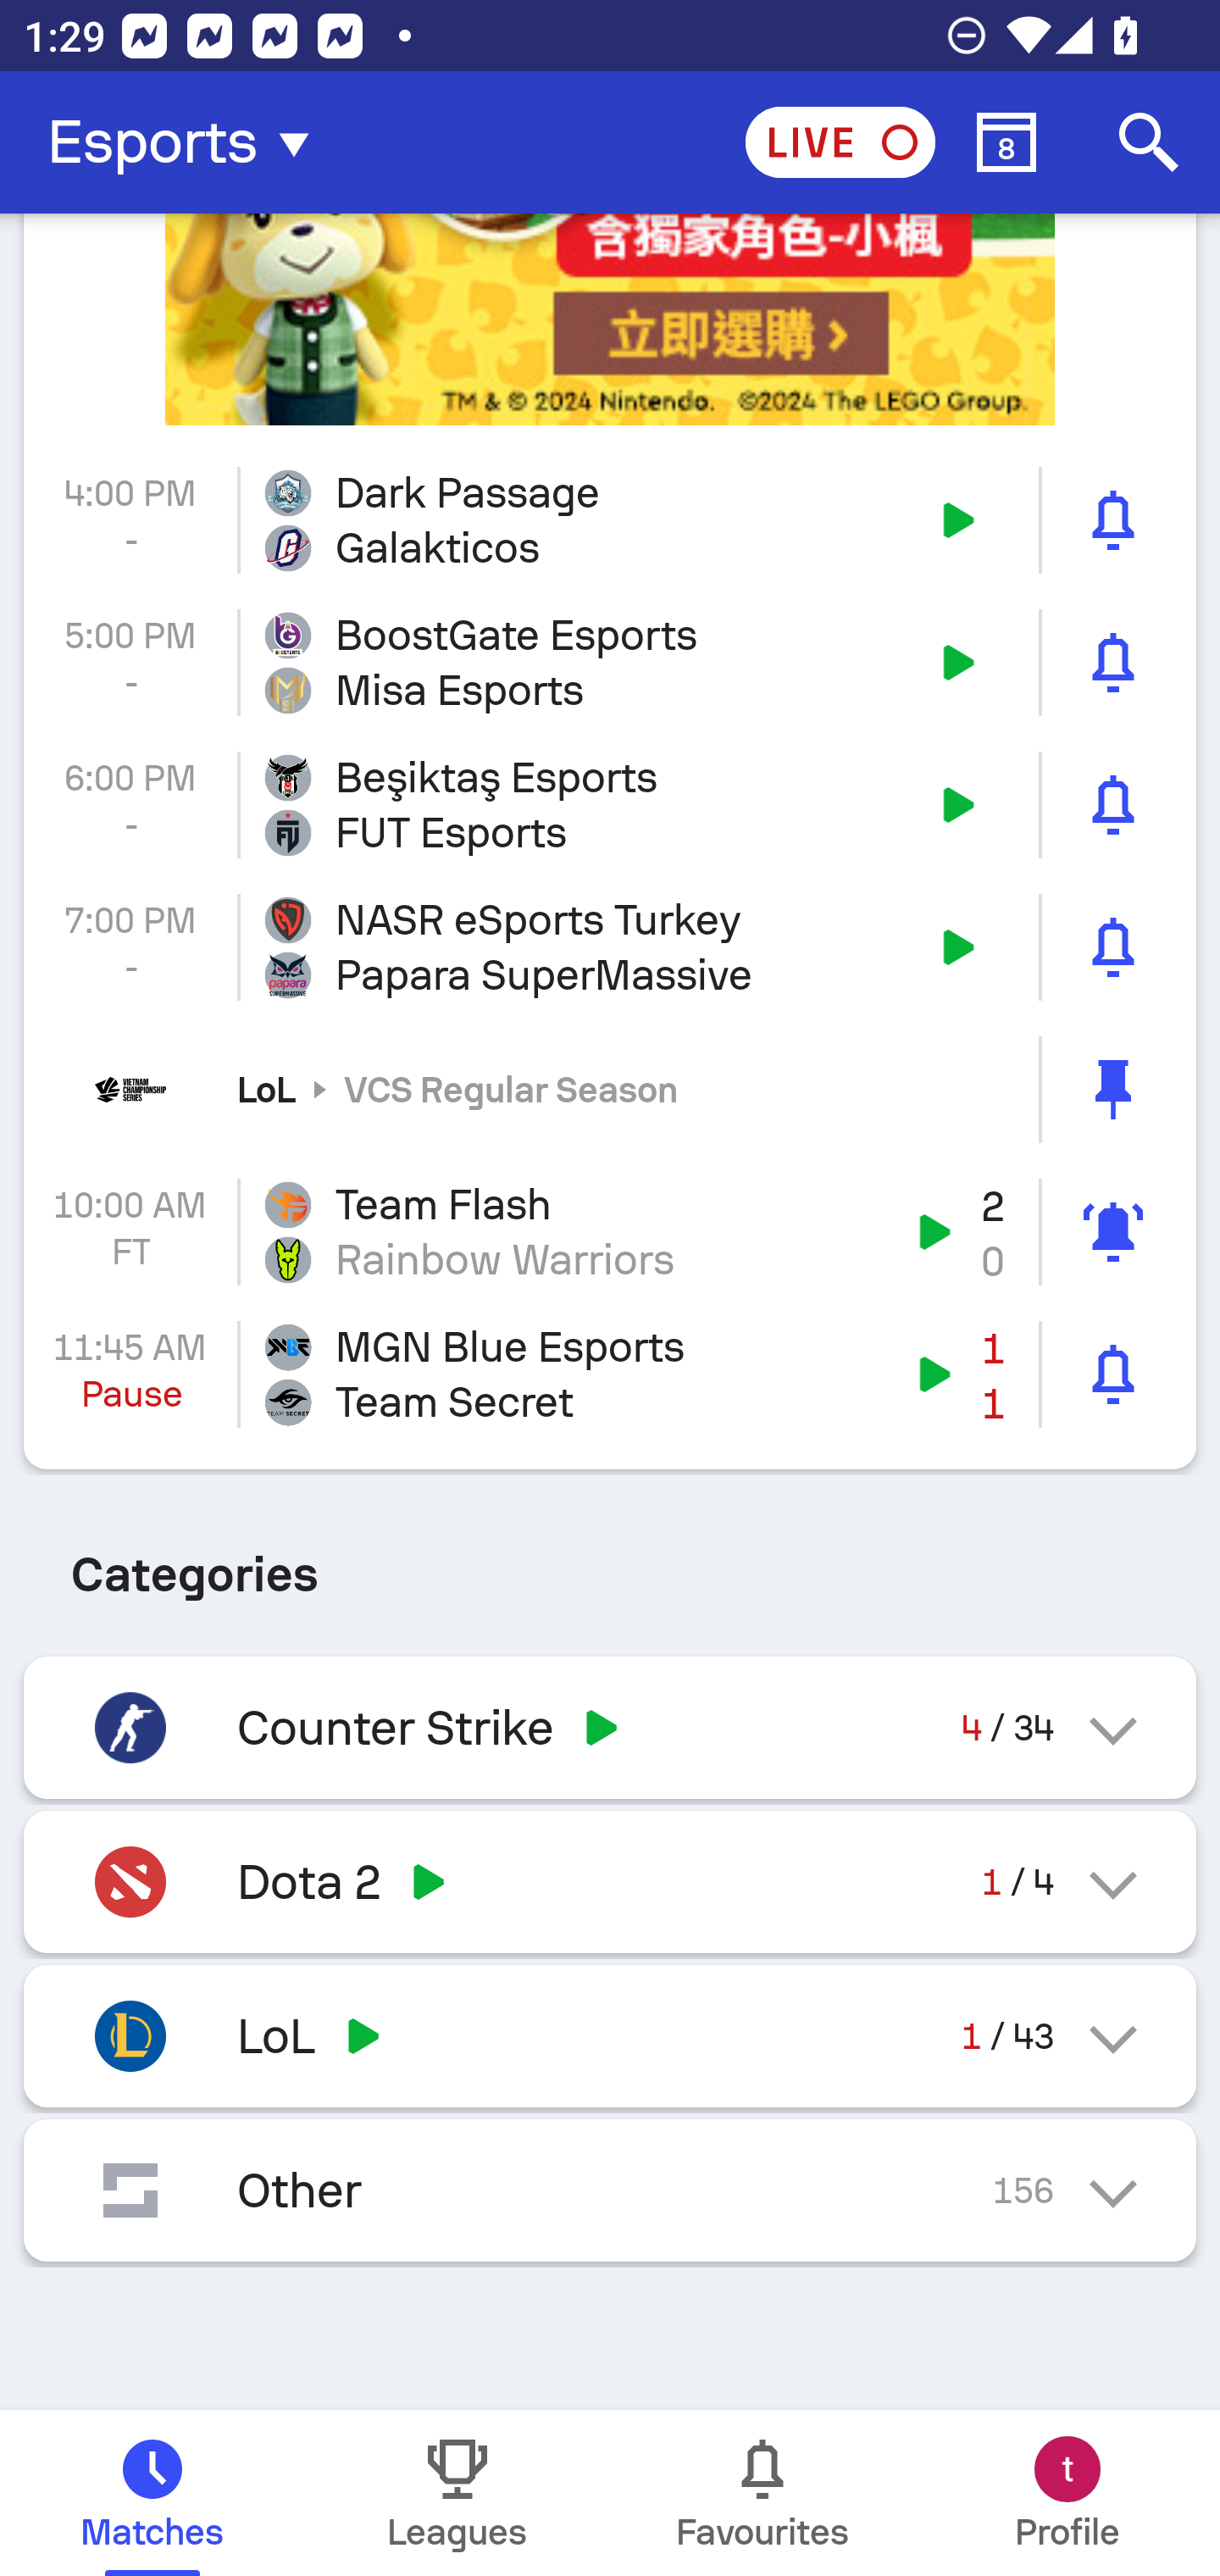 The width and height of the screenshot is (1220, 2576). What do you see at coordinates (188, 142) in the screenshot?
I see `Esports` at bounding box center [188, 142].